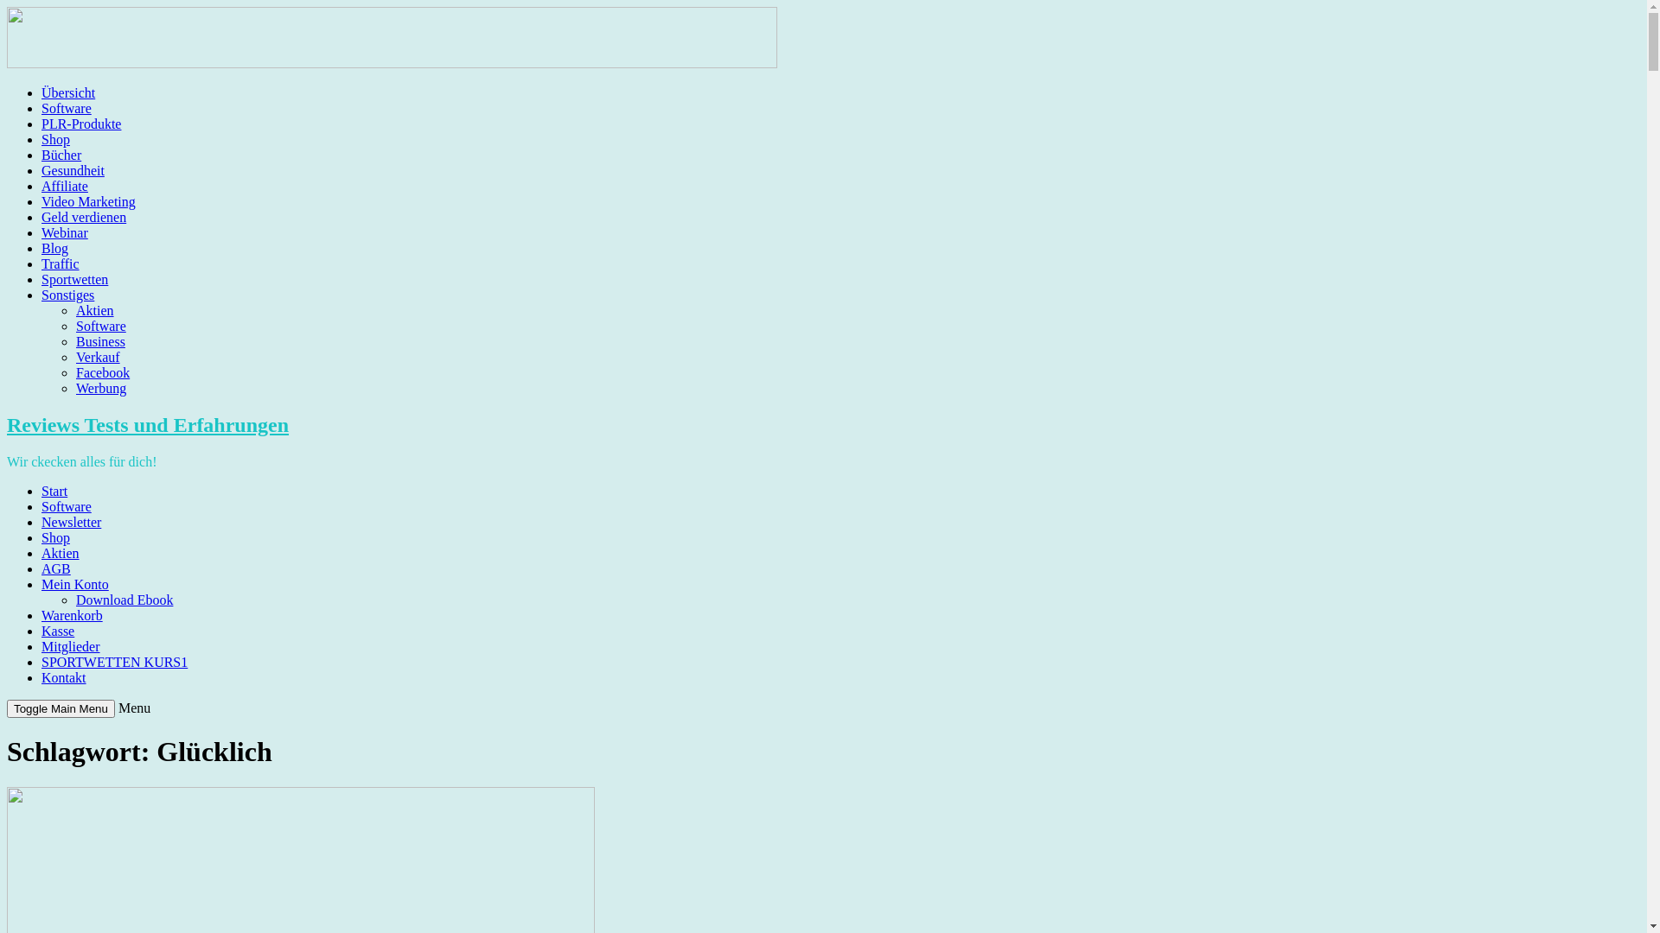 Image resolution: width=1660 pixels, height=933 pixels. I want to click on Verkauf, so click(99, 358).